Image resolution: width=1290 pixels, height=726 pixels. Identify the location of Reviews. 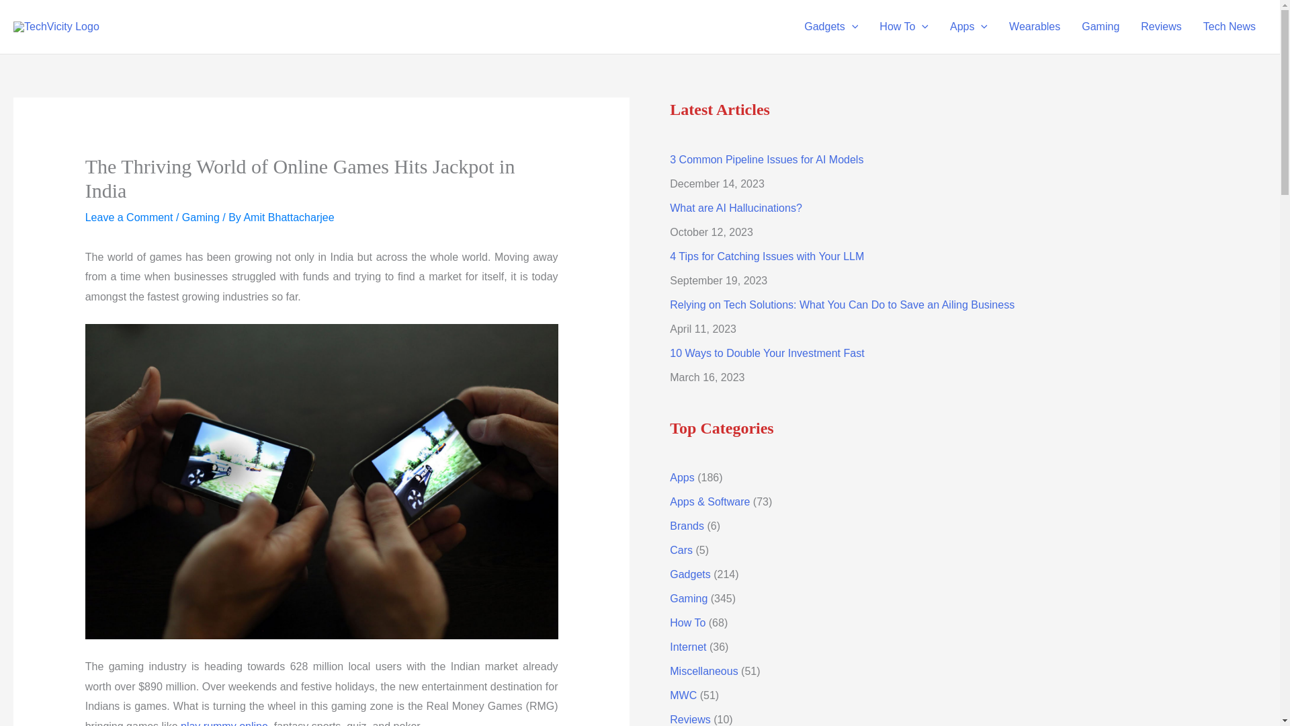
(1161, 27).